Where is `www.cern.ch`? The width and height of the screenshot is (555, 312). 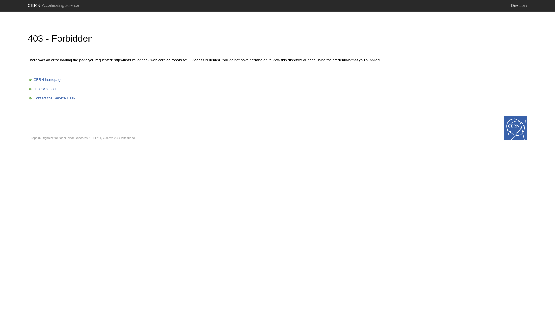
www.cern.ch is located at coordinates (516, 128).